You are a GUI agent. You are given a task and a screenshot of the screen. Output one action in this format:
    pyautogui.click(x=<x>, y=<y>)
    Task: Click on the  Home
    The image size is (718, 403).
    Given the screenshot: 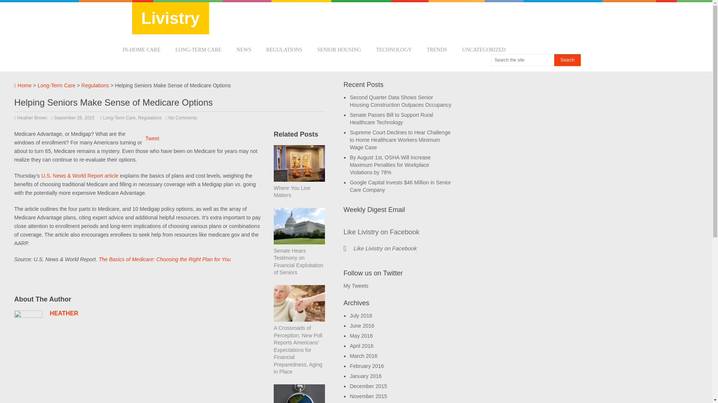 What is the action you would take?
    pyautogui.click(x=23, y=85)
    